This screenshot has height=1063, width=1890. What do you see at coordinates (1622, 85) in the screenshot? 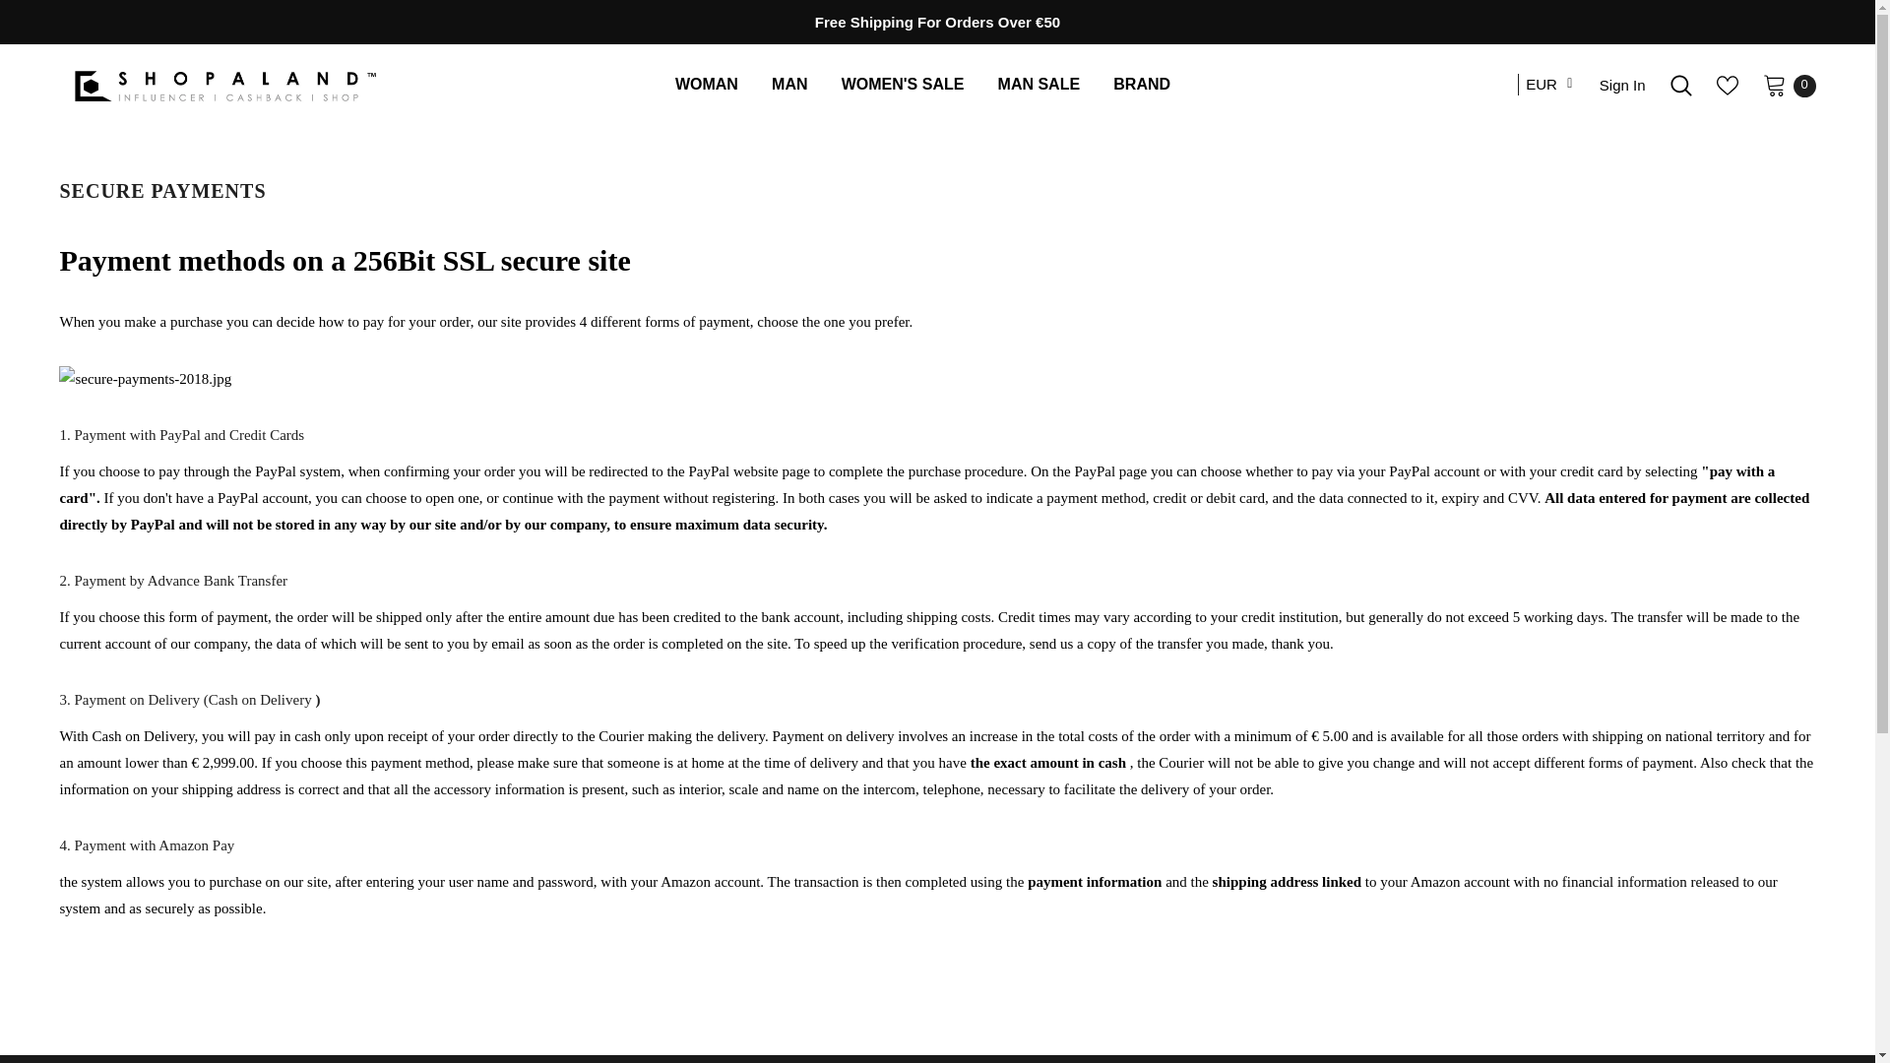
I see `Sign In` at bounding box center [1622, 85].